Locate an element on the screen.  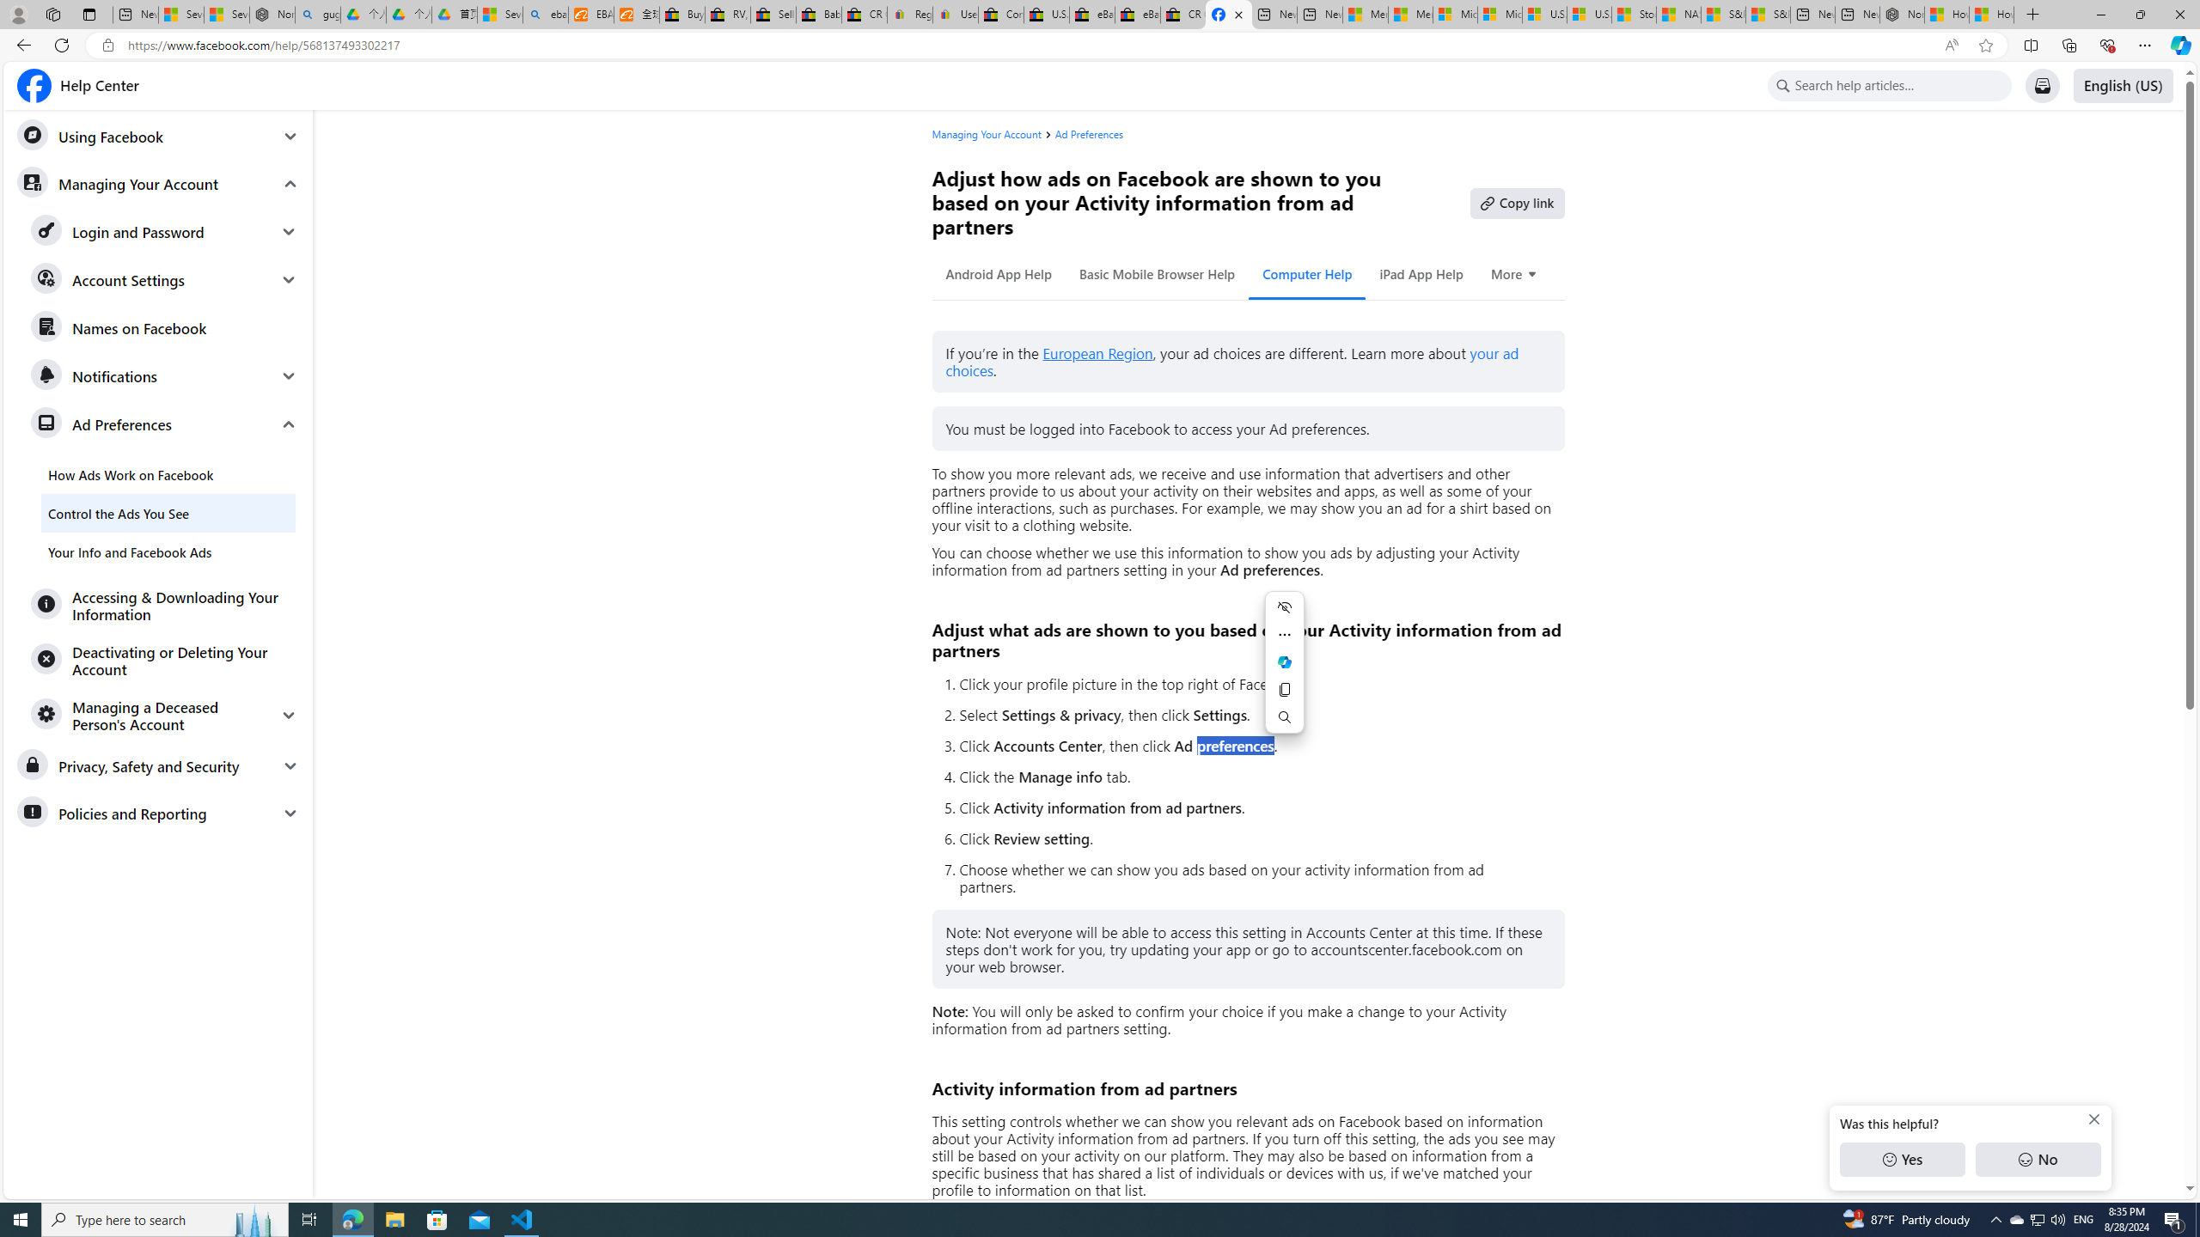
European Region is located at coordinates (1097, 354).